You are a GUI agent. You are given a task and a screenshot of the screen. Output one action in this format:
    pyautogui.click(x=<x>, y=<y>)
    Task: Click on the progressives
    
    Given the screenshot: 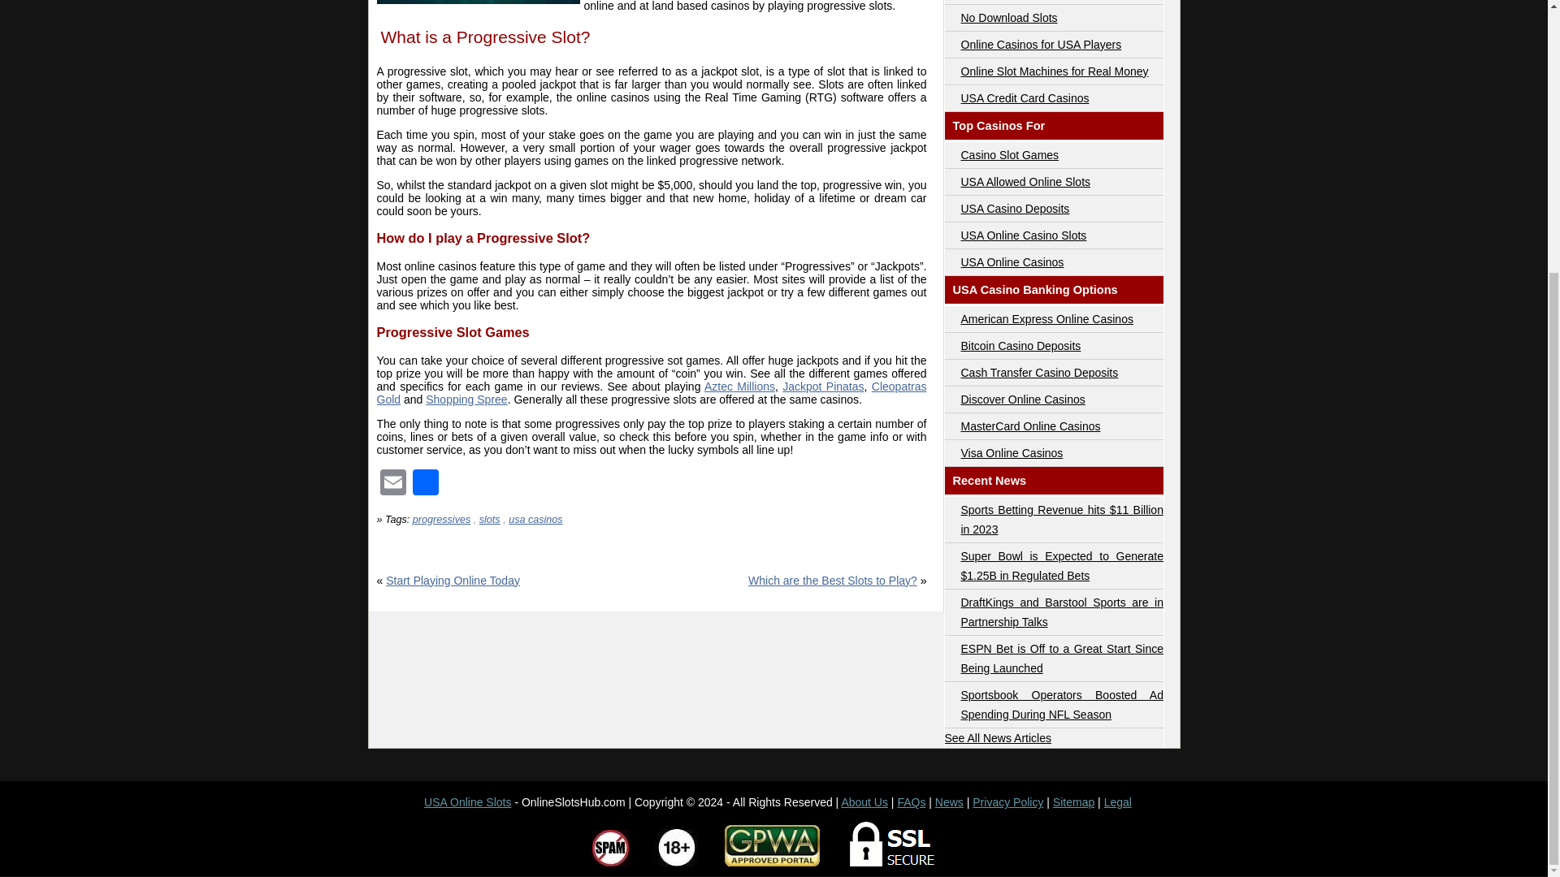 What is the action you would take?
    pyautogui.click(x=442, y=519)
    